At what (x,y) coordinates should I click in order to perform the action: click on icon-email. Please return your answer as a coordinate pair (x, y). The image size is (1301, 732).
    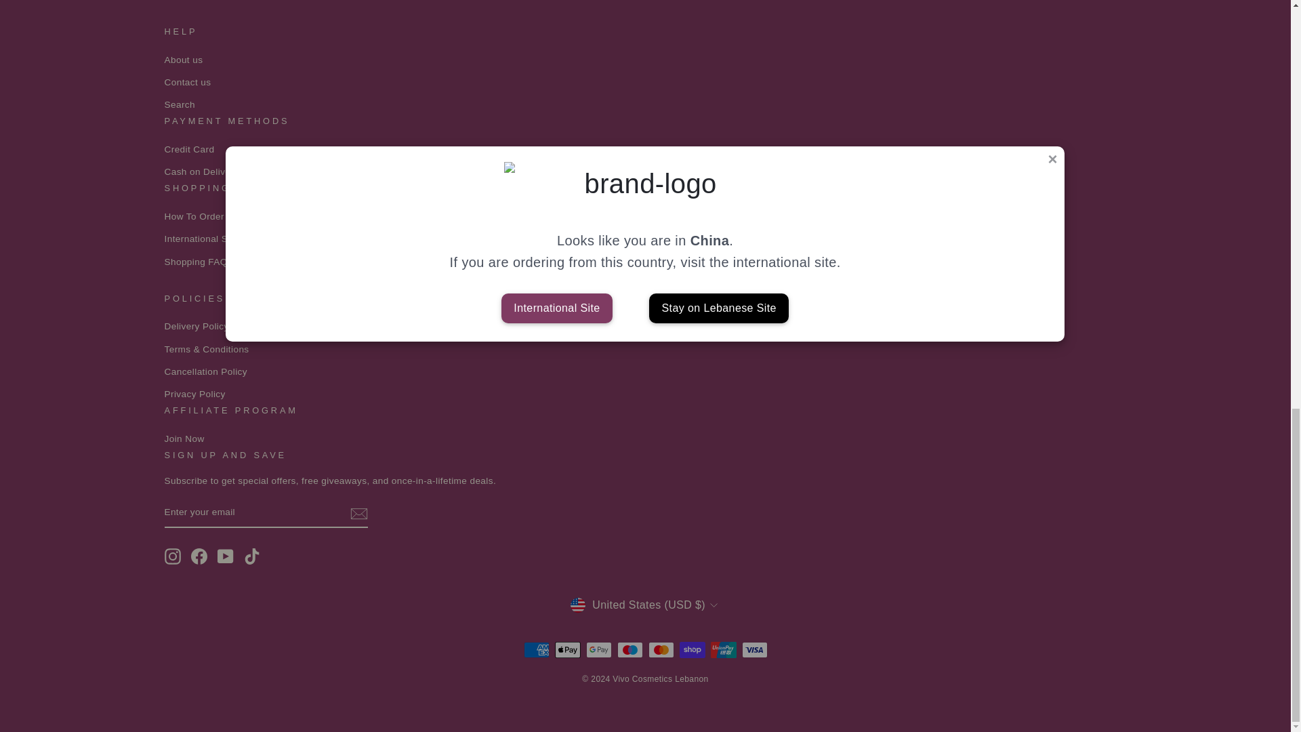
    Looking at the image, I should click on (358, 514).